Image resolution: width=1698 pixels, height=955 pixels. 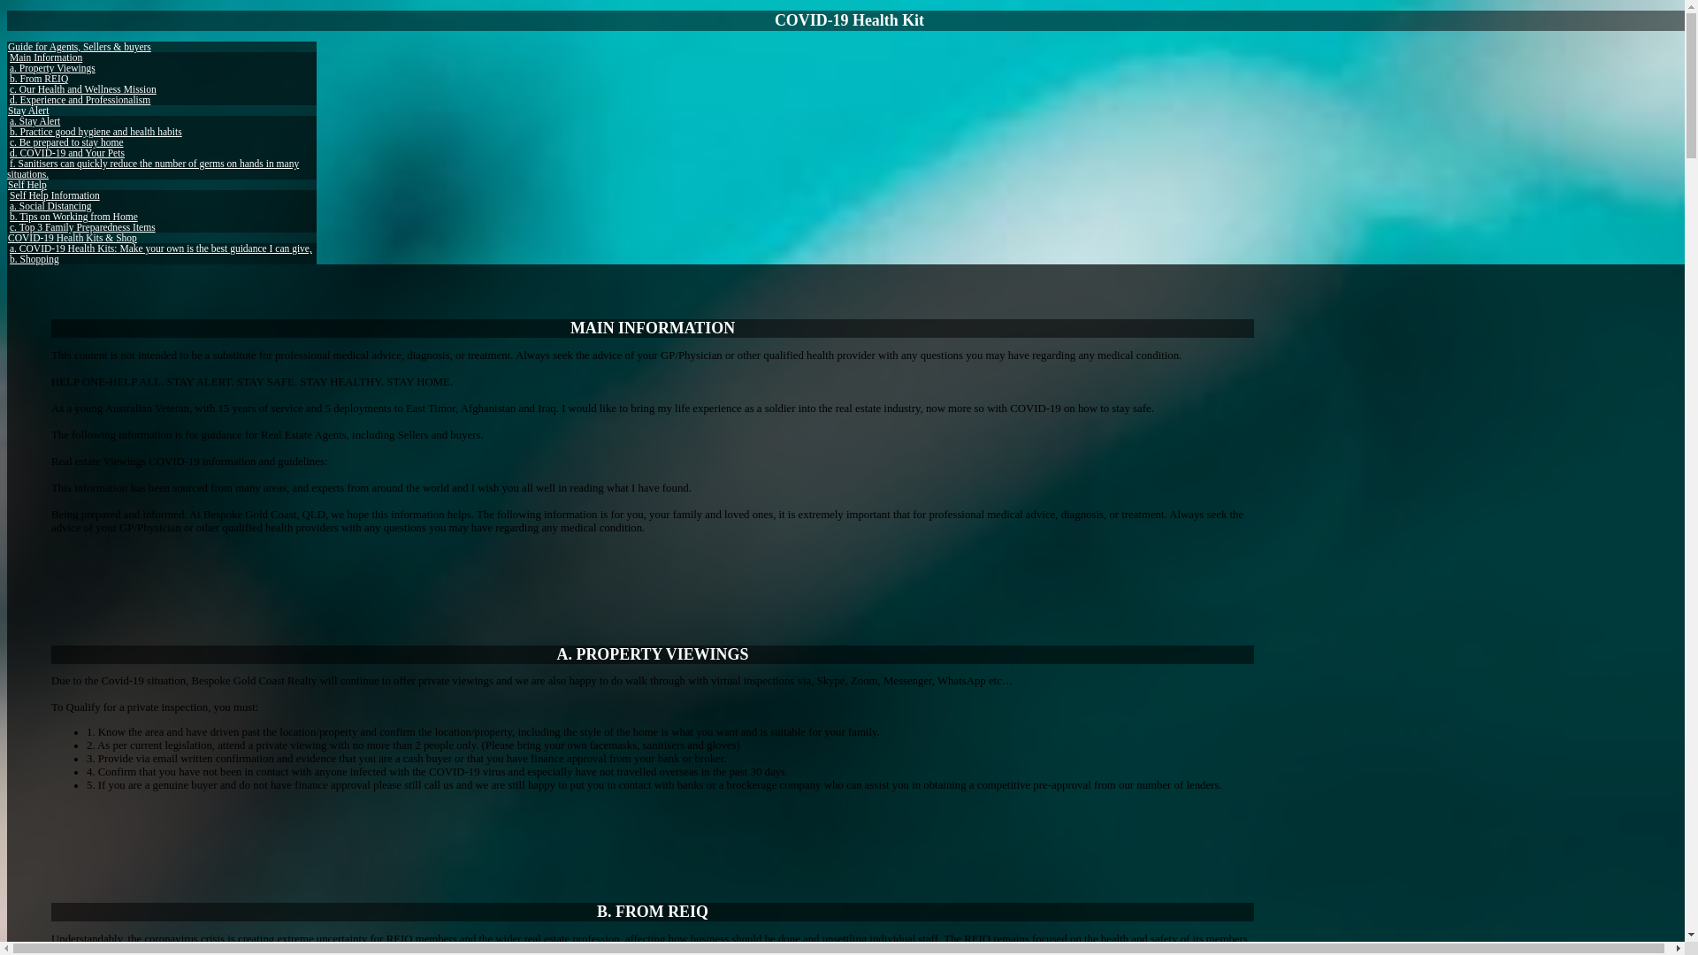 What do you see at coordinates (28, 111) in the screenshot?
I see `Stay Alert` at bounding box center [28, 111].